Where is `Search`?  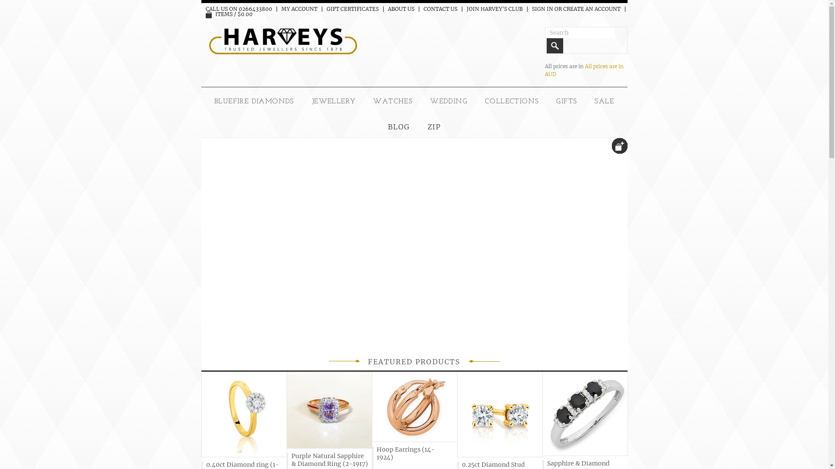 Search is located at coordinates (554, 46).